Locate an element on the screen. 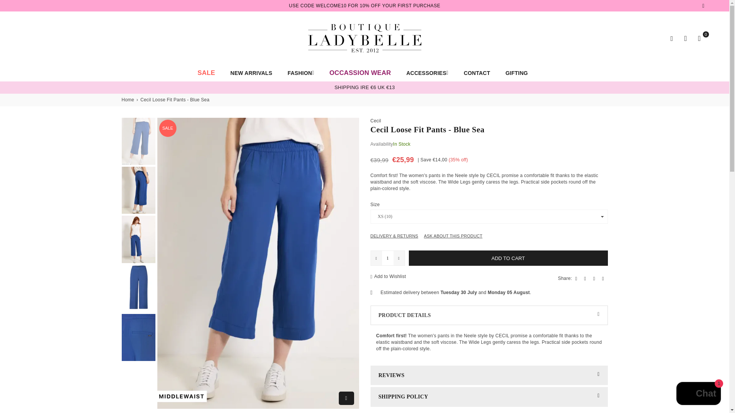  FASHION is located at coordinates (301, 73).